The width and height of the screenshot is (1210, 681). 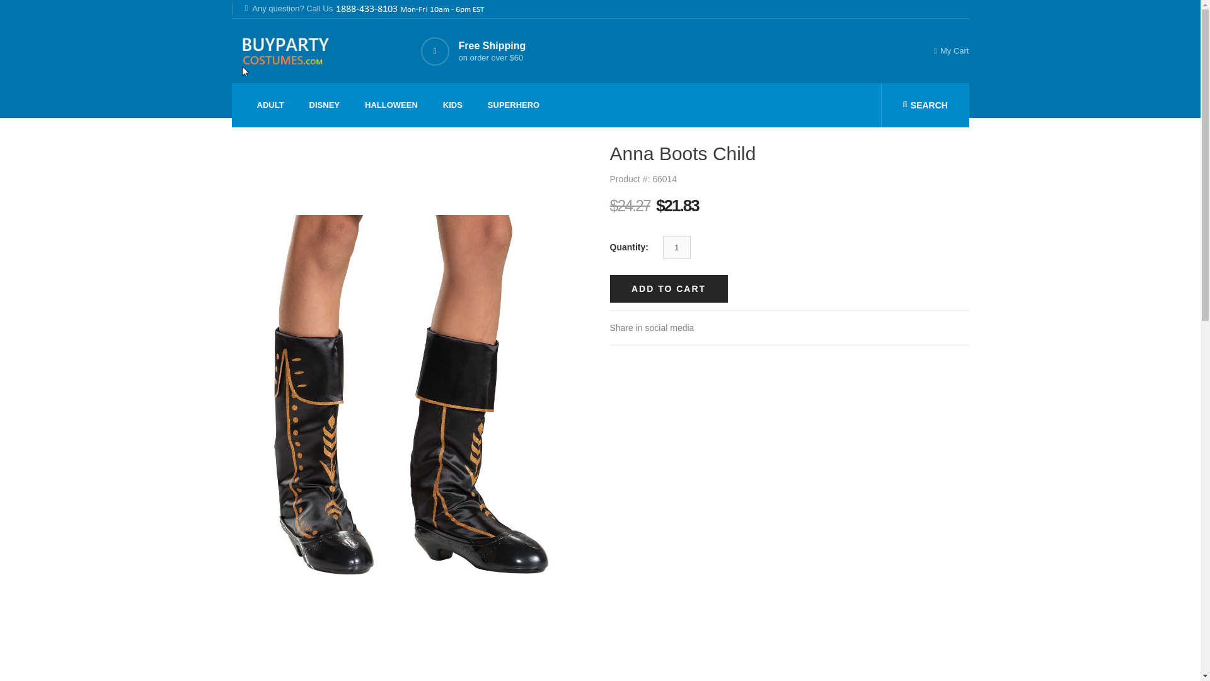 I want to click on HALLOWEEN, so click(x=391, y=105).